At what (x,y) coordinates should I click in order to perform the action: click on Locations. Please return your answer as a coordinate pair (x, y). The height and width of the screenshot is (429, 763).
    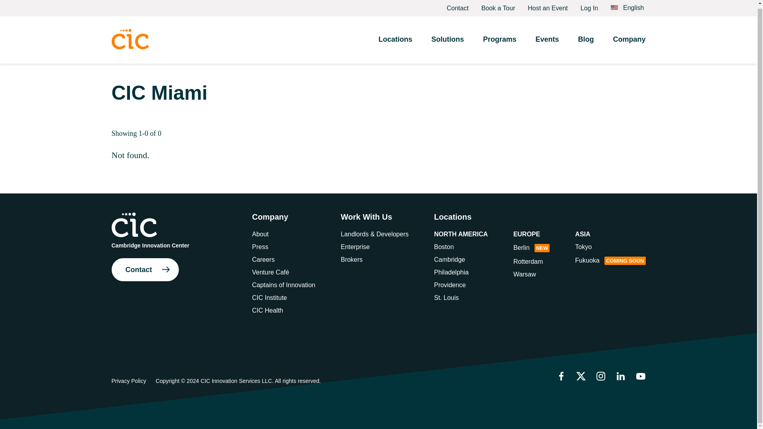
    Looking at the image, I should click on (395, 37).